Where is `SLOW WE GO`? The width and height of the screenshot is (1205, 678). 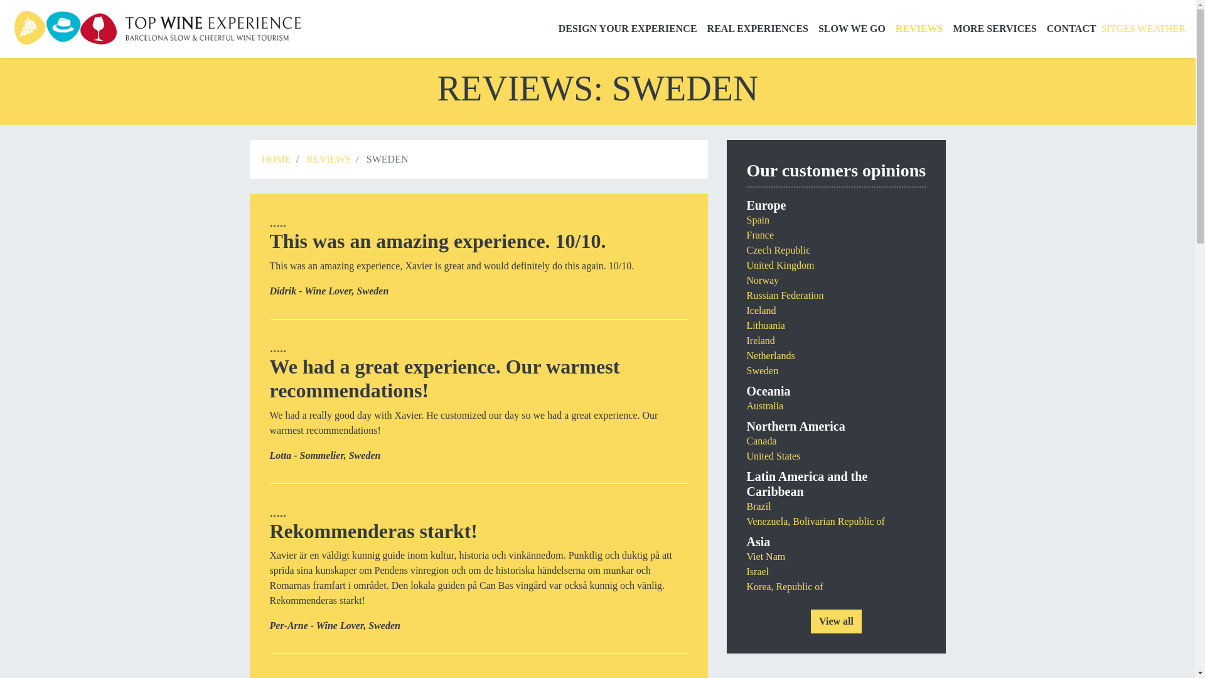 SLOW WE GO is located at coordinates (852, 28).